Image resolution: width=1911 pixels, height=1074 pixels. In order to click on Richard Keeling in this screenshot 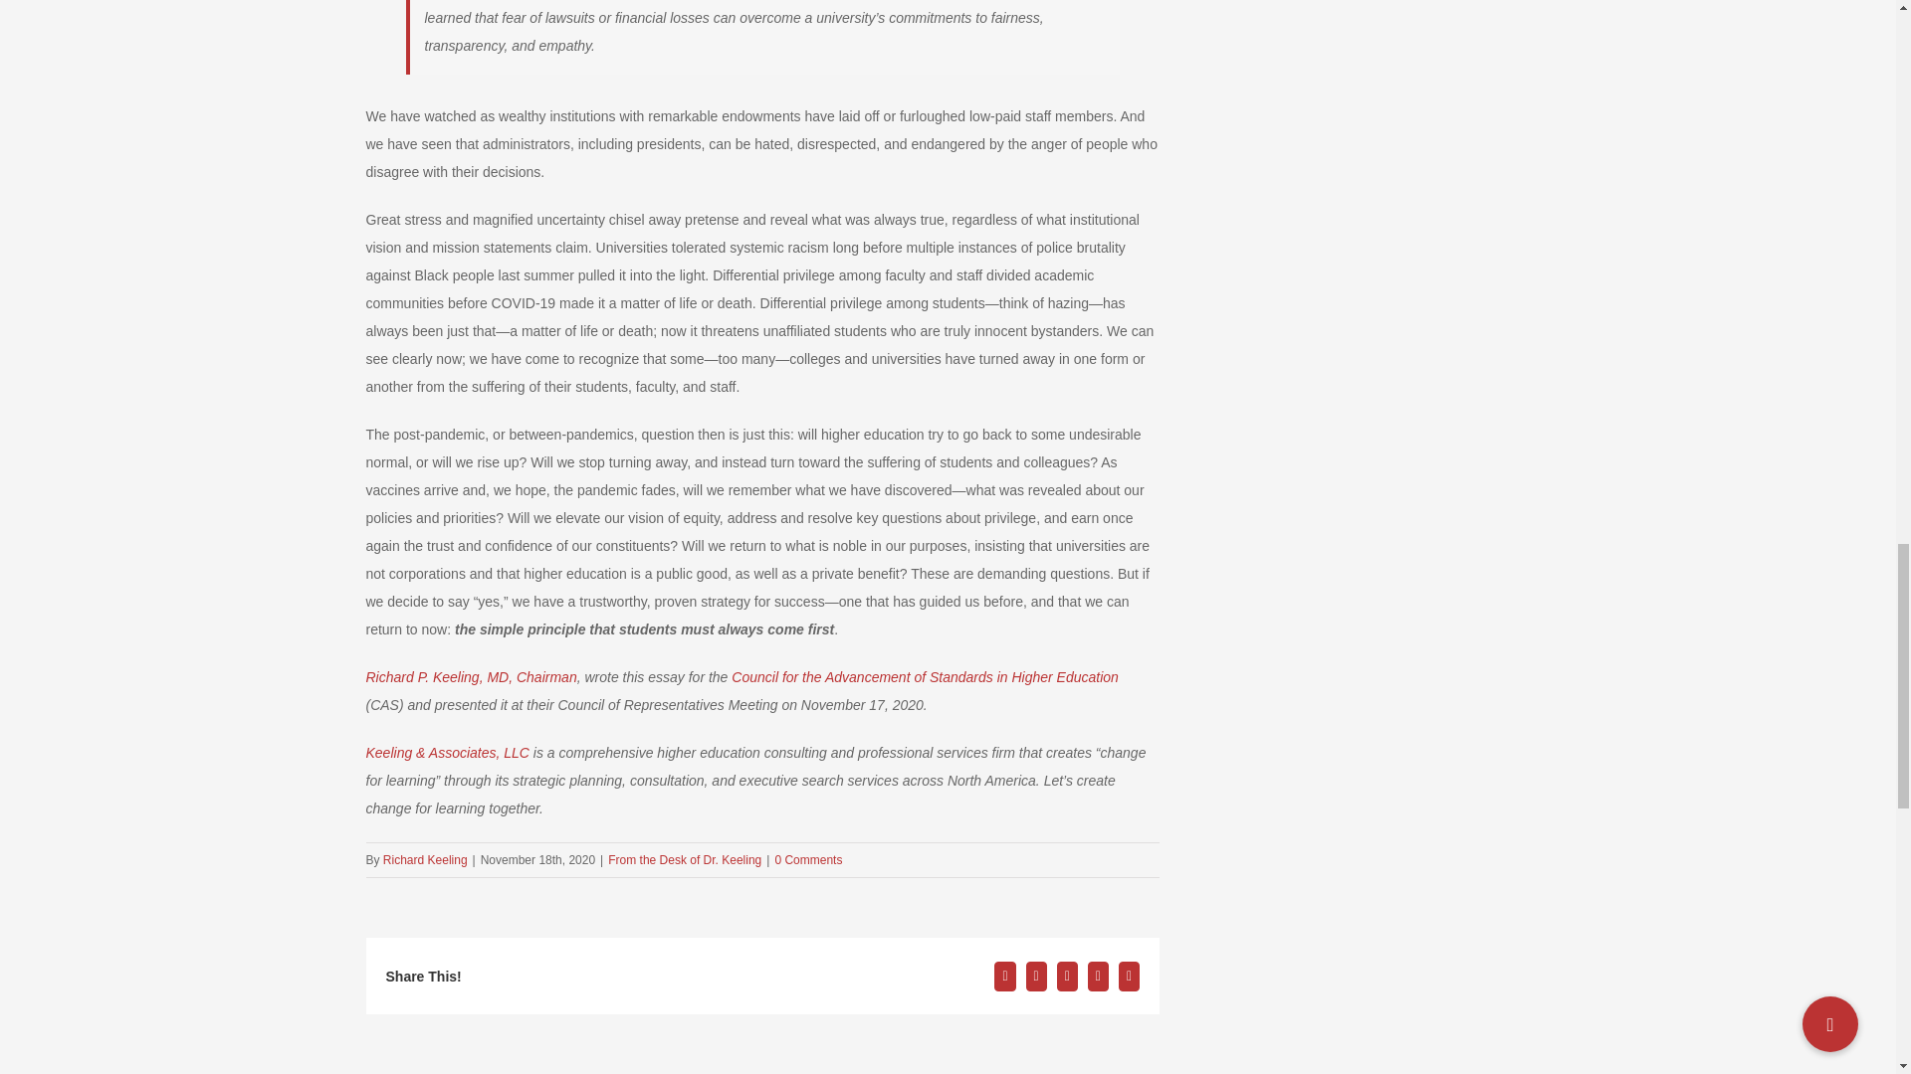, I will do `click(426, 859)`.